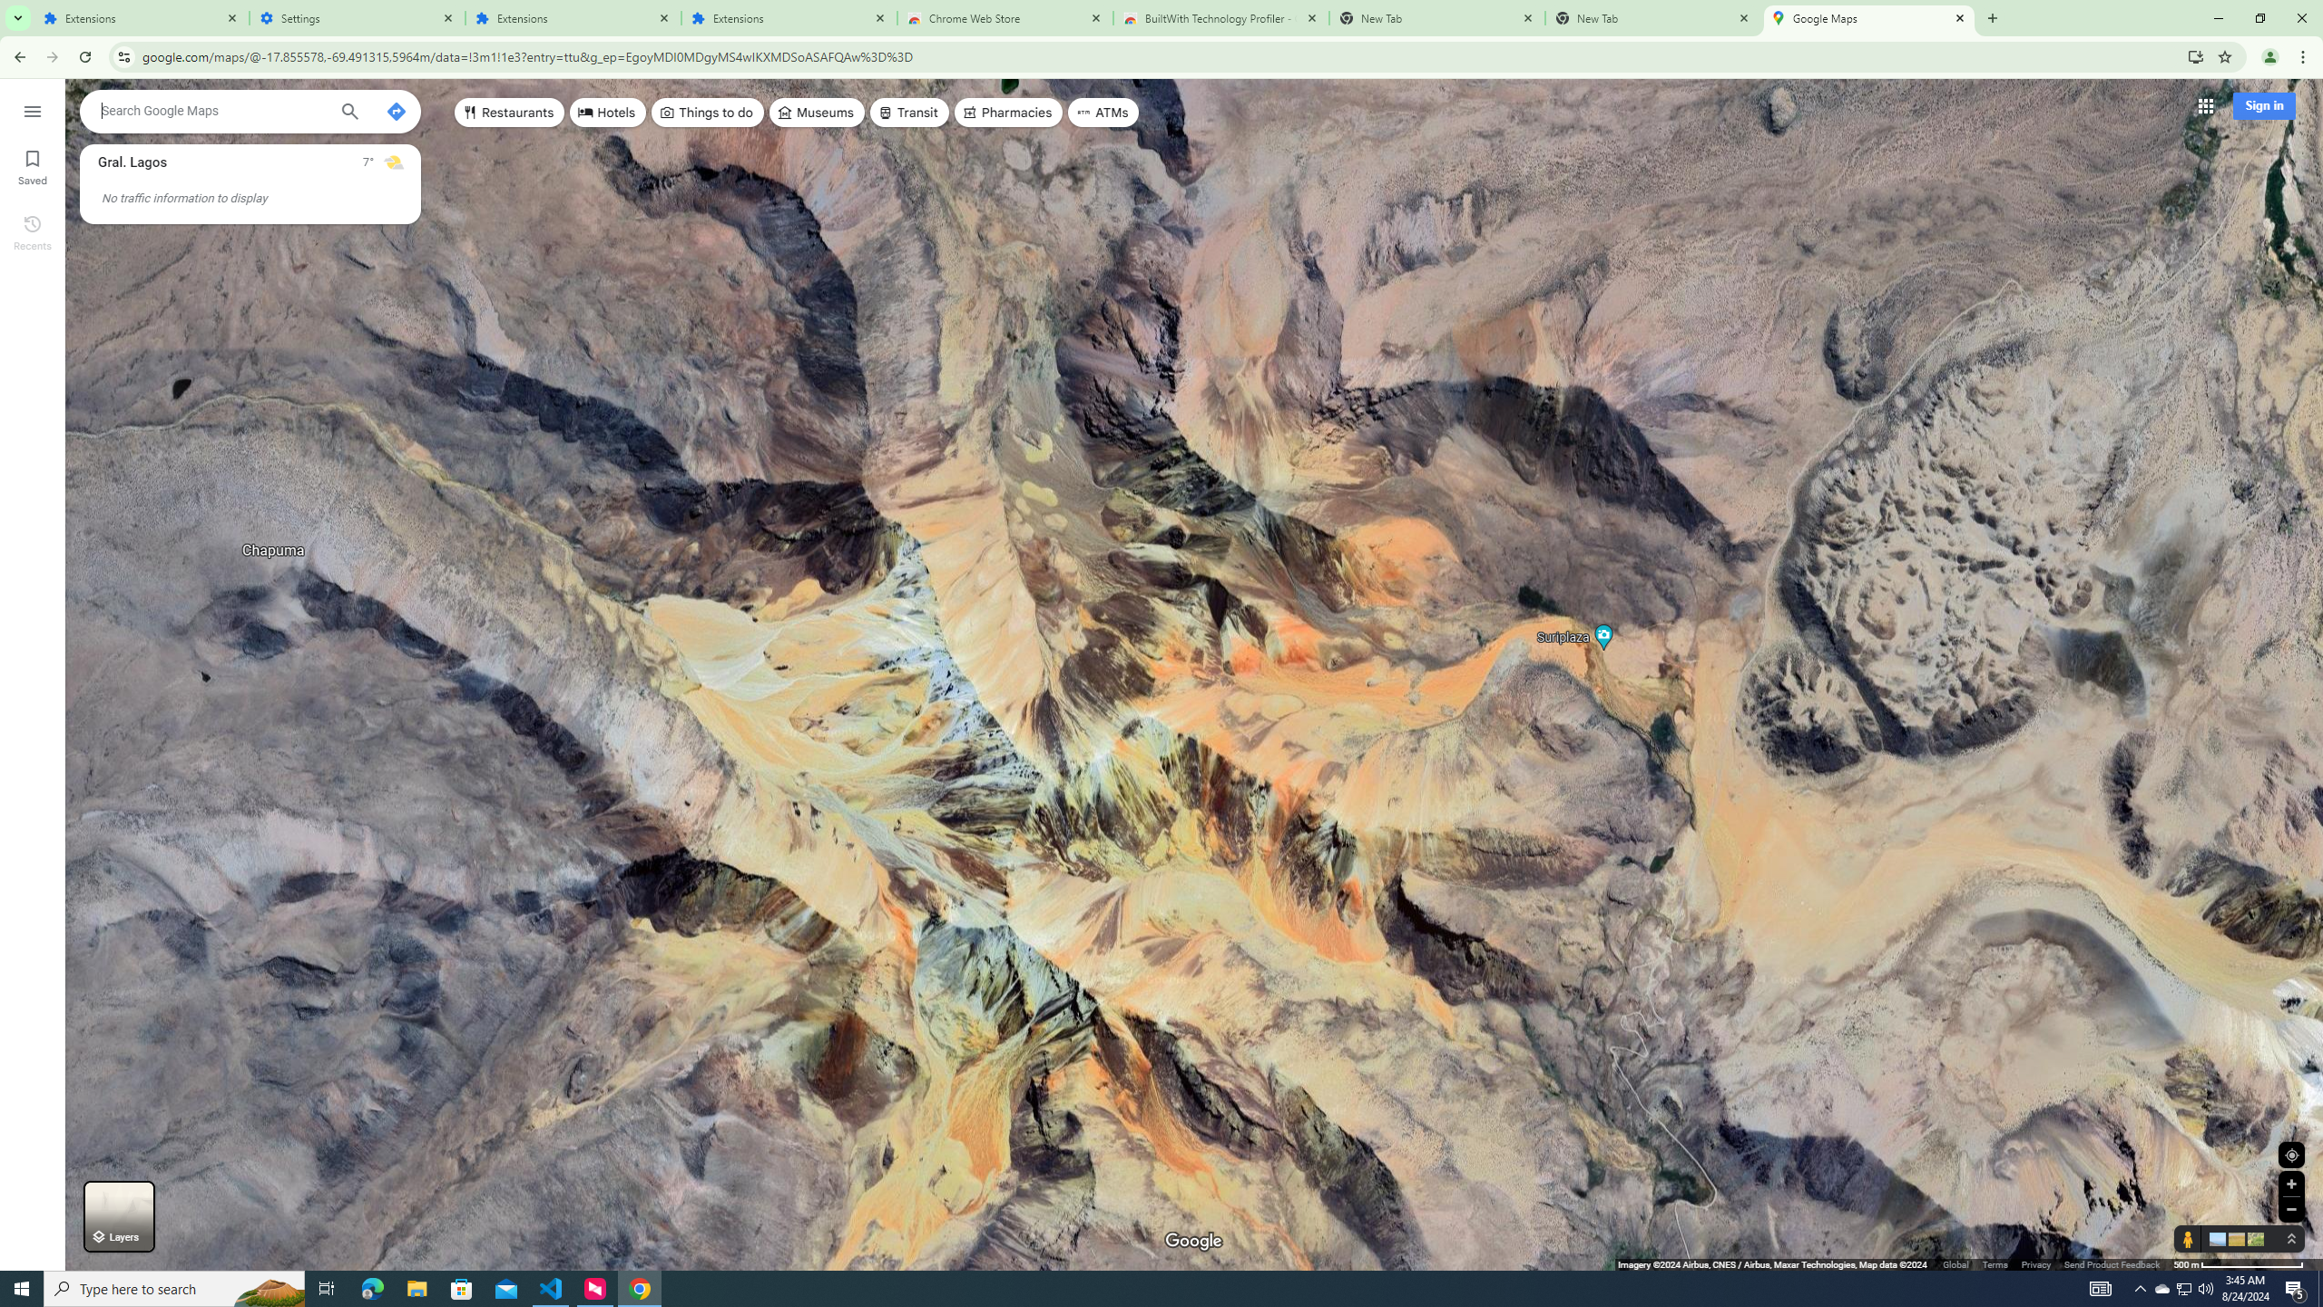 The width and height of the screenshot is (2323, 1307). What do you see at coordinates (119, 1216) in the screenshot?
I see `Layers` at bounding box center [119, 1216].